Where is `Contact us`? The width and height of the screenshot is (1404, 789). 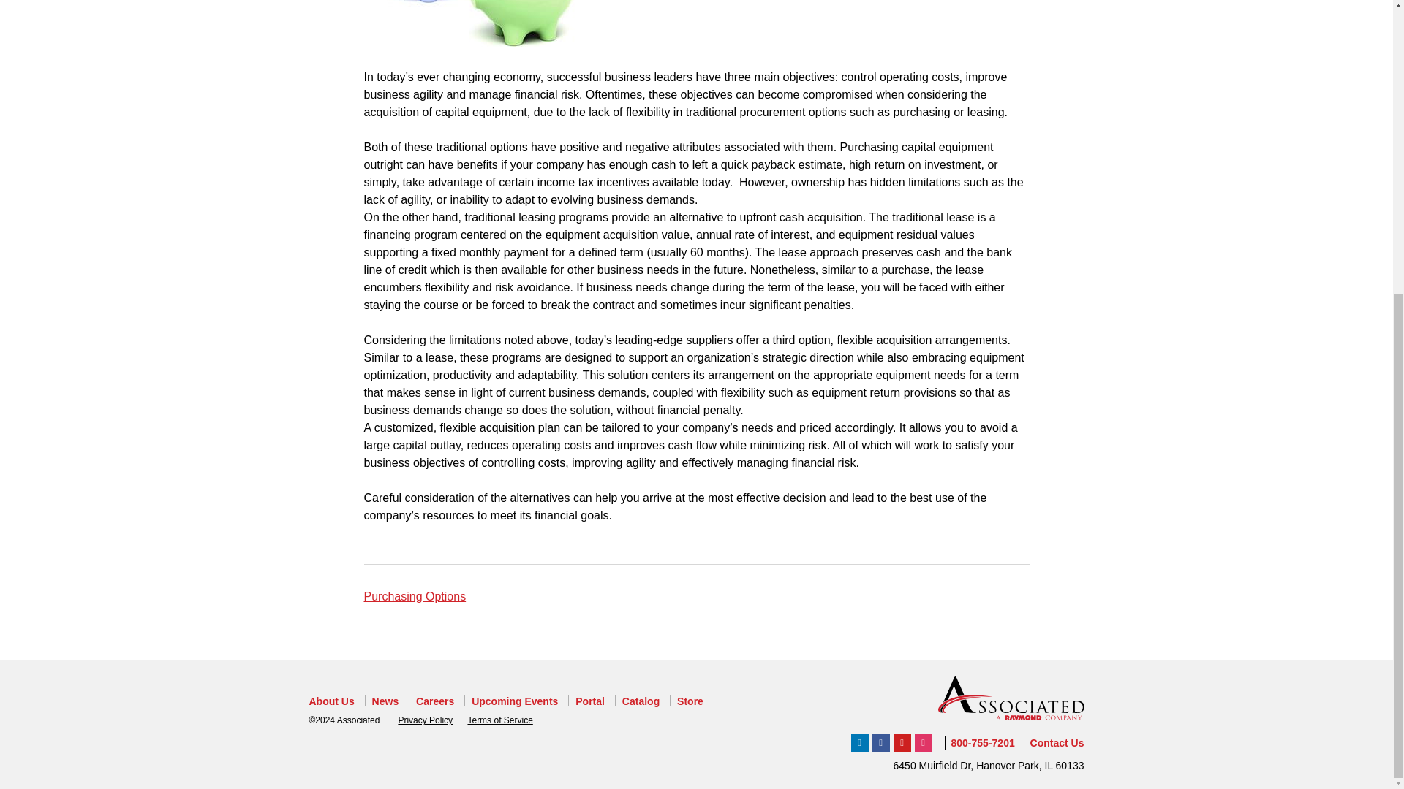
Contact us is located at coordinates (1057, 742).